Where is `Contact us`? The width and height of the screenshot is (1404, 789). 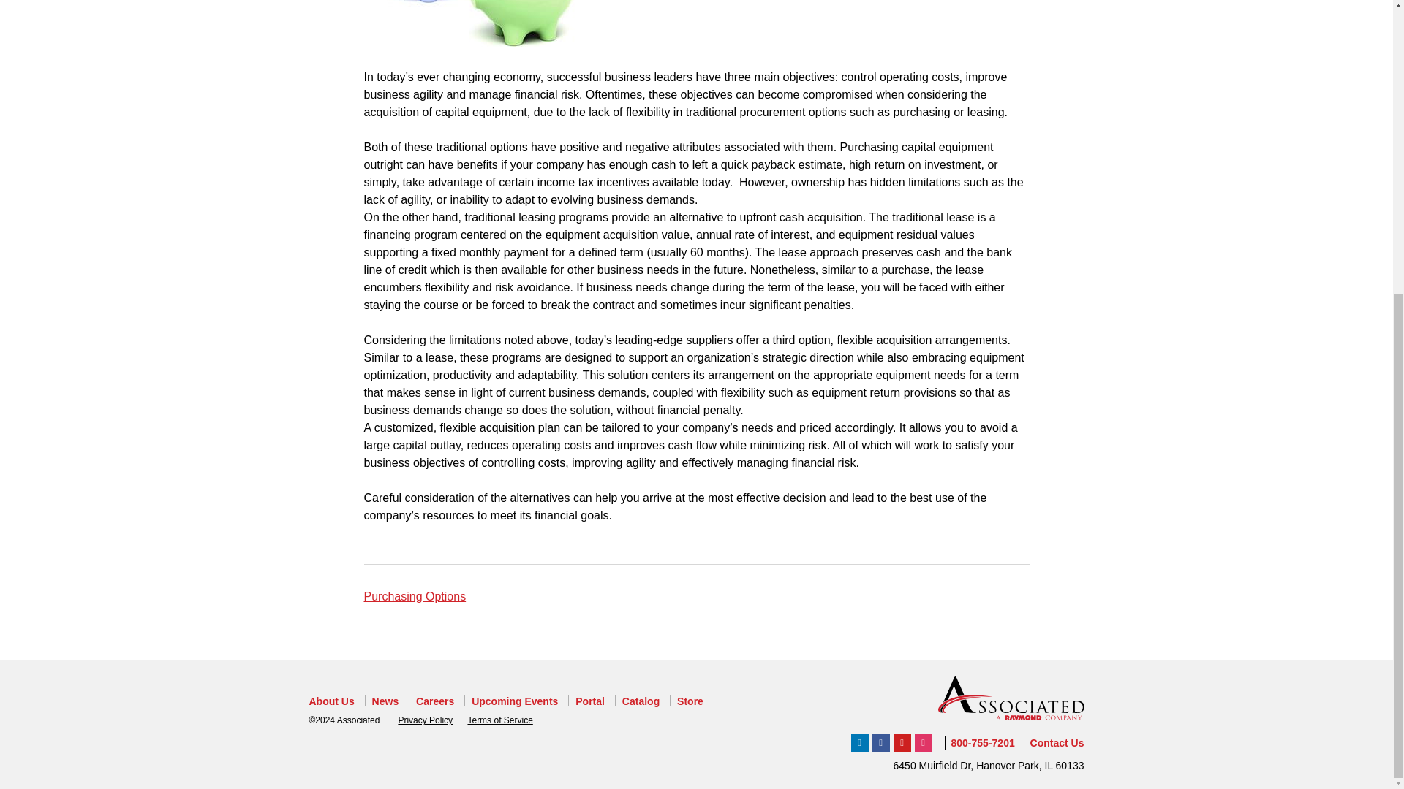
Contact us is located at coordinates (1057, 742).